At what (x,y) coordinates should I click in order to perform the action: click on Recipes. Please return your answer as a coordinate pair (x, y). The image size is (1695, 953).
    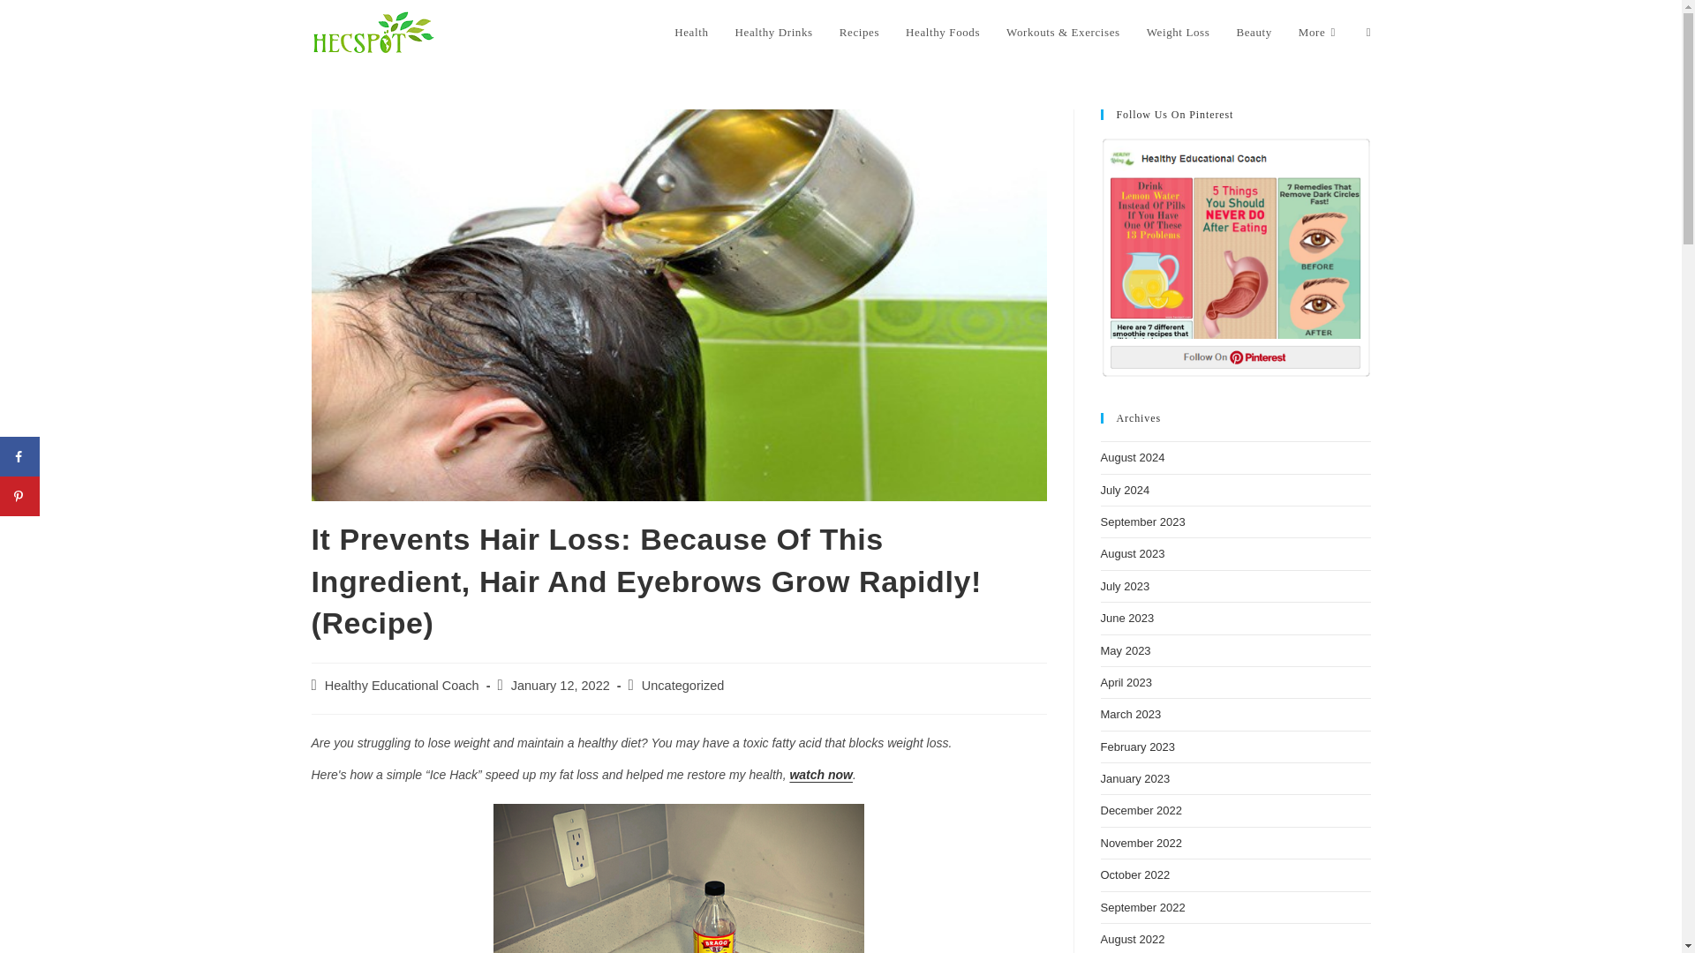
    Looking at the image, I should click on (860, 33).